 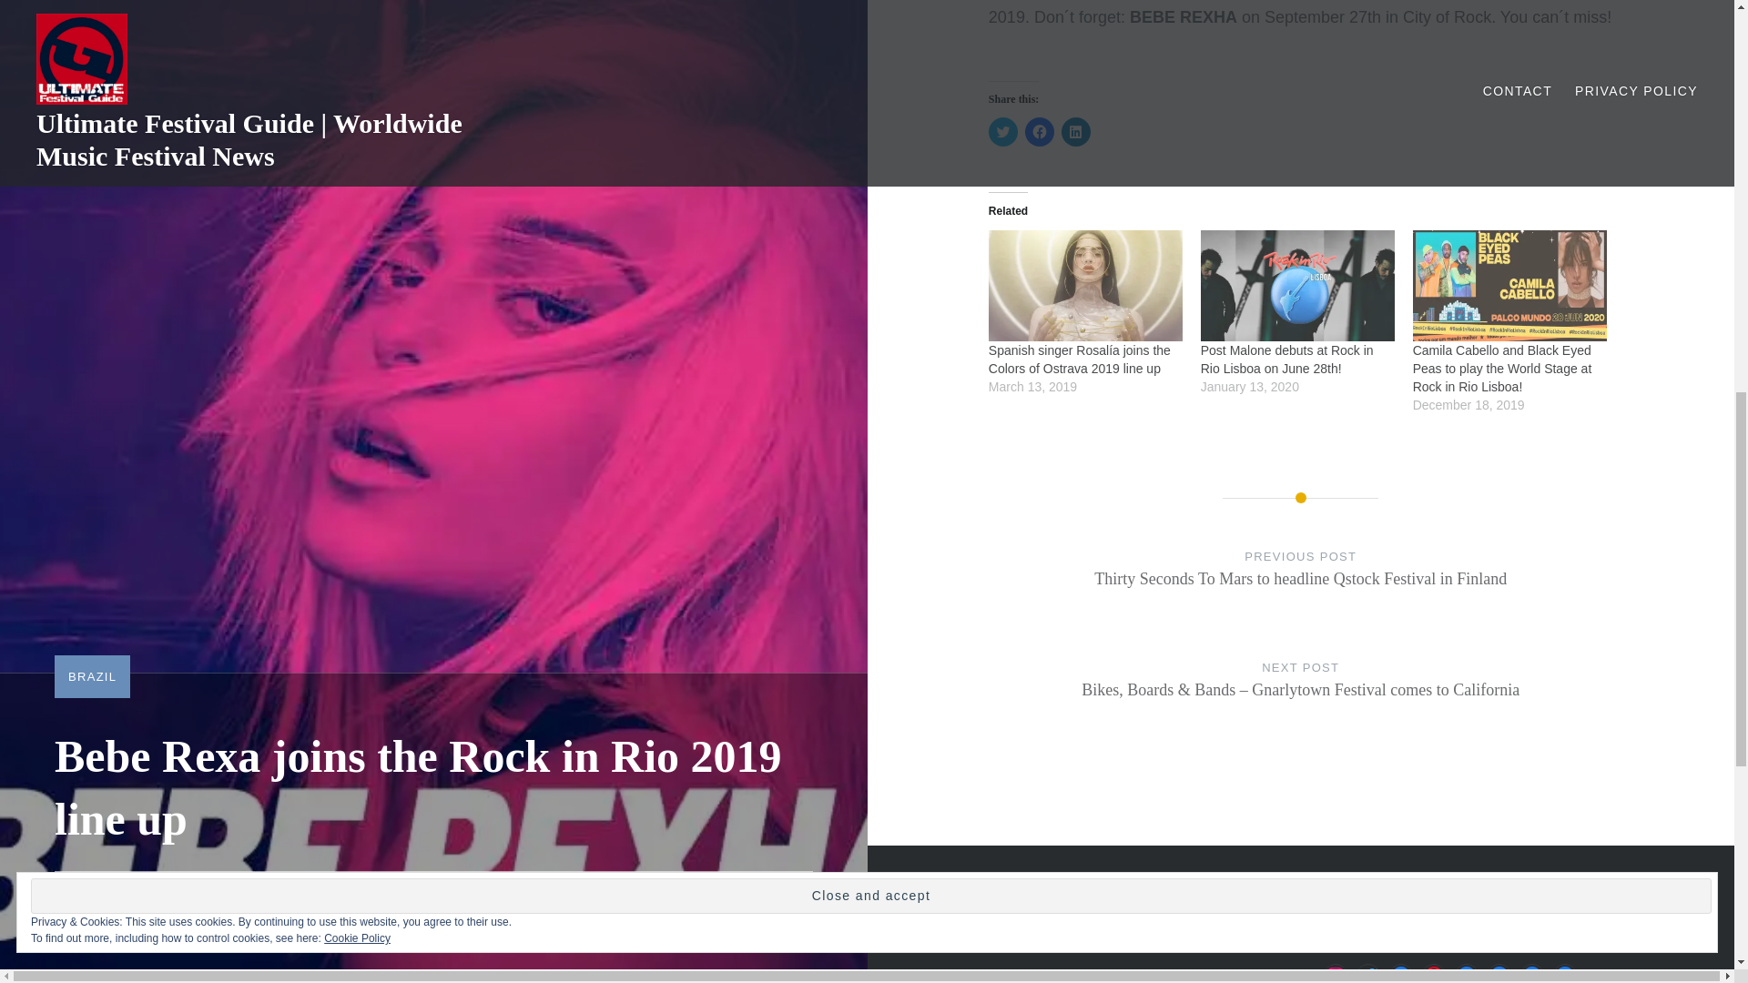 I want to click on Click to share on Facebook, so click(x=1039, y=131).